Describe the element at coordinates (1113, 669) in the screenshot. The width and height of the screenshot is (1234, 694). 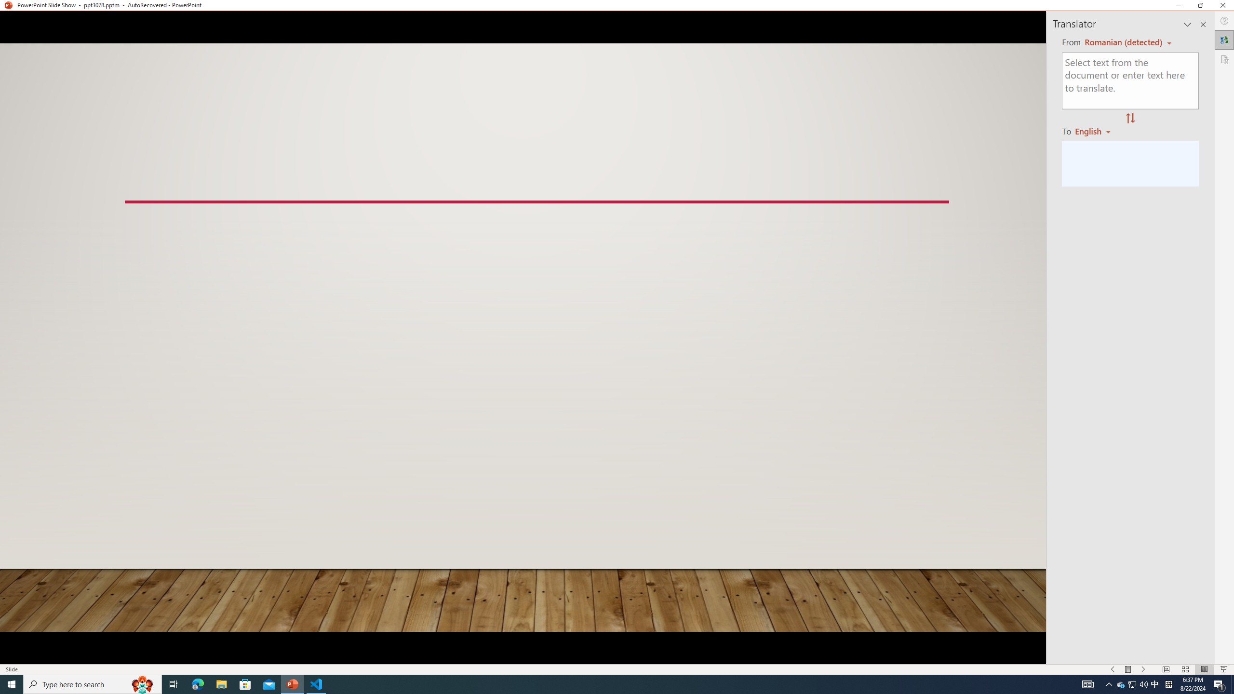
I see `Slide Show Previous On` at that location.